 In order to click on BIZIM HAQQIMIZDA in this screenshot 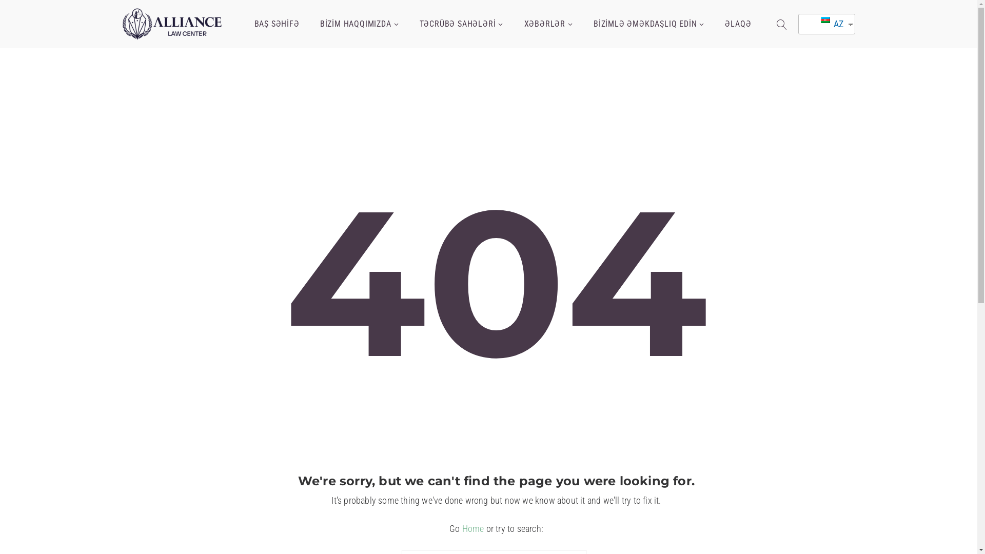, I will do `click(360, 25)`.